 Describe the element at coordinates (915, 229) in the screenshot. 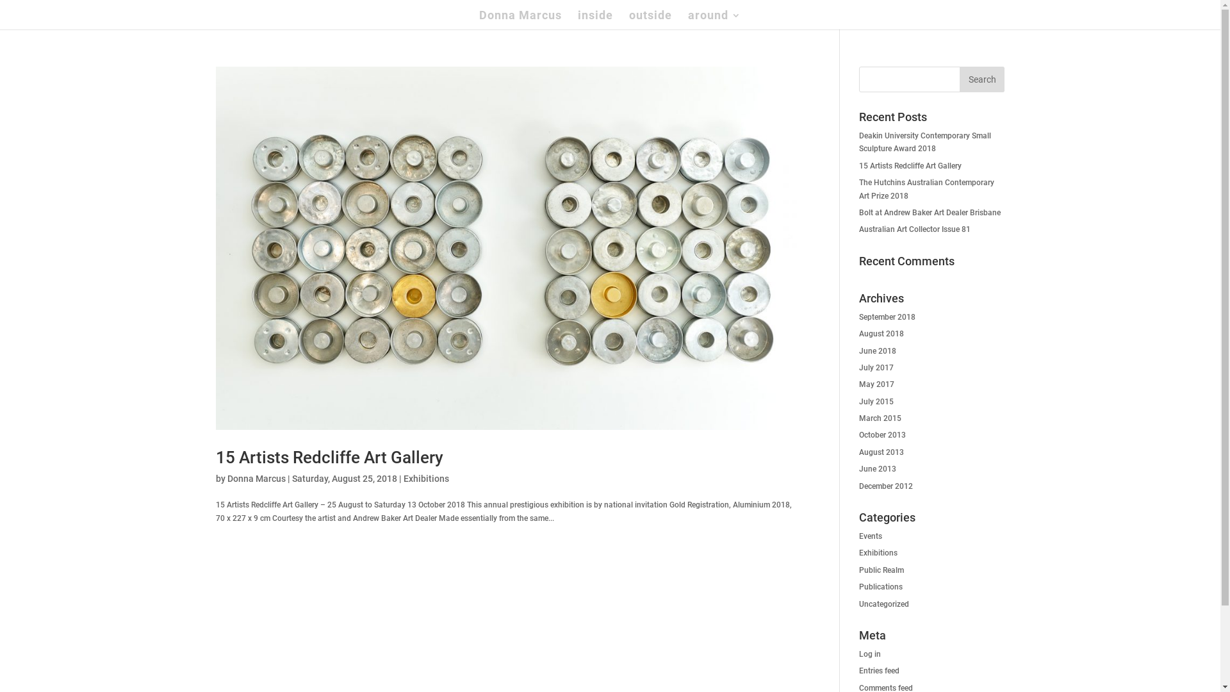

I see `Australian Art Collector Issue 81` at that location.